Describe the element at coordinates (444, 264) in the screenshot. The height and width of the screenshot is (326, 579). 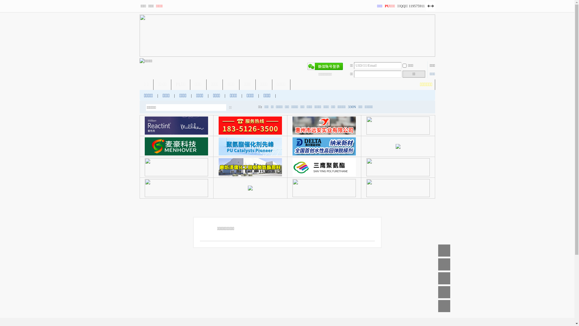
I see `!jz_fenx!` at that location.